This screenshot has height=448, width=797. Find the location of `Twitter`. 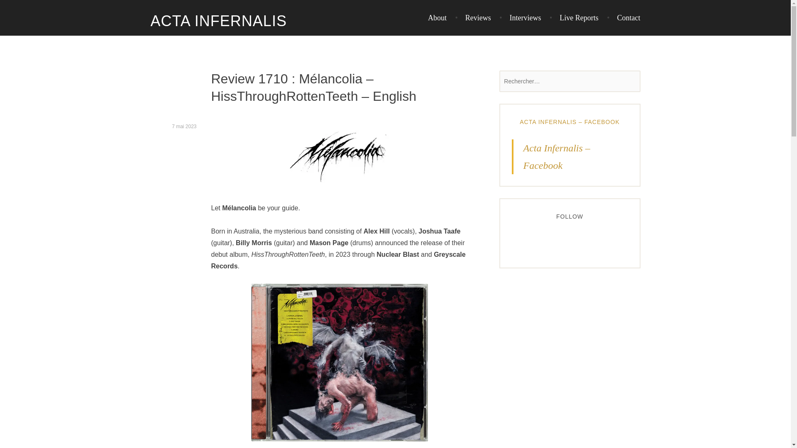

Twitter is located at coordinates (548, 241).